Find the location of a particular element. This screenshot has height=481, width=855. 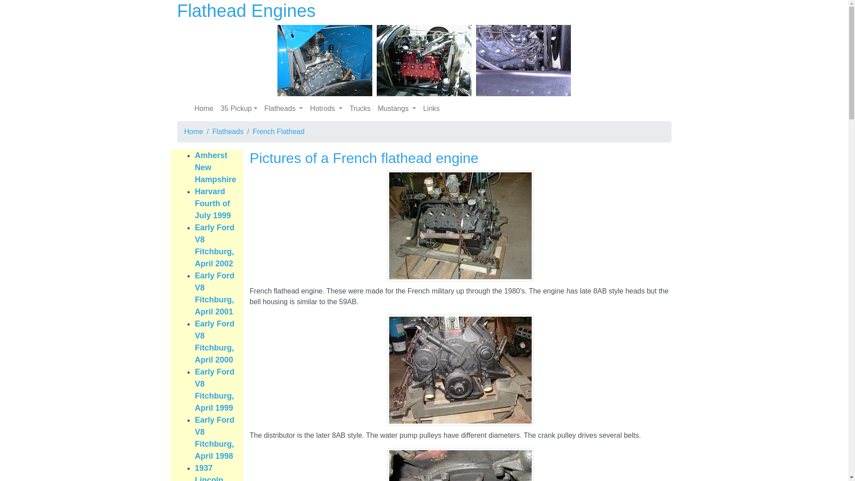

Early Ford V8 Fitchburg, April 1998 is located at coordinates (215, 438).